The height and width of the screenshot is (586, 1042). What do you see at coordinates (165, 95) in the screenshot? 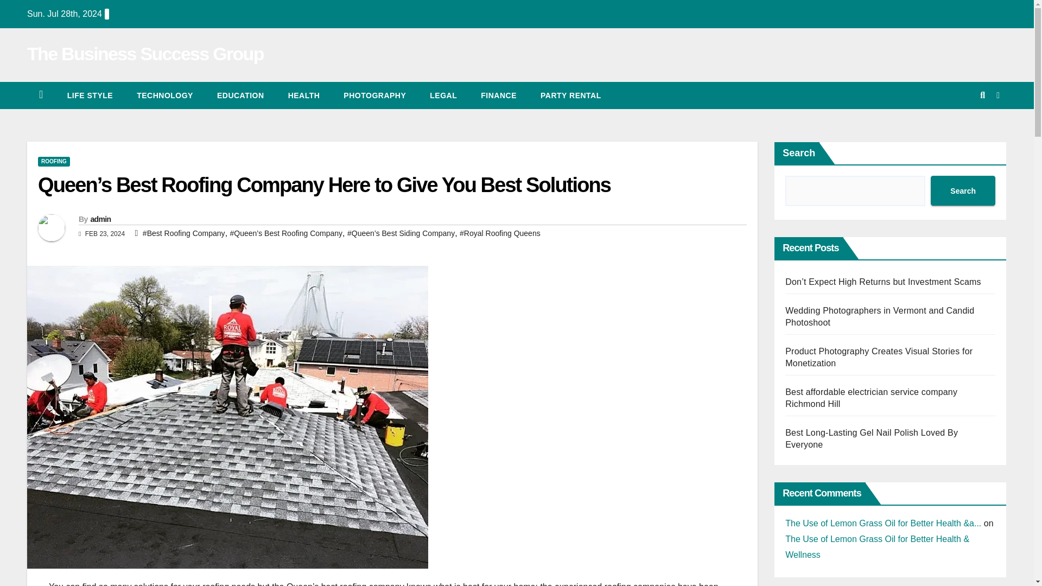
I see `TECHNOLOGY` at bounding box center [165, 95].